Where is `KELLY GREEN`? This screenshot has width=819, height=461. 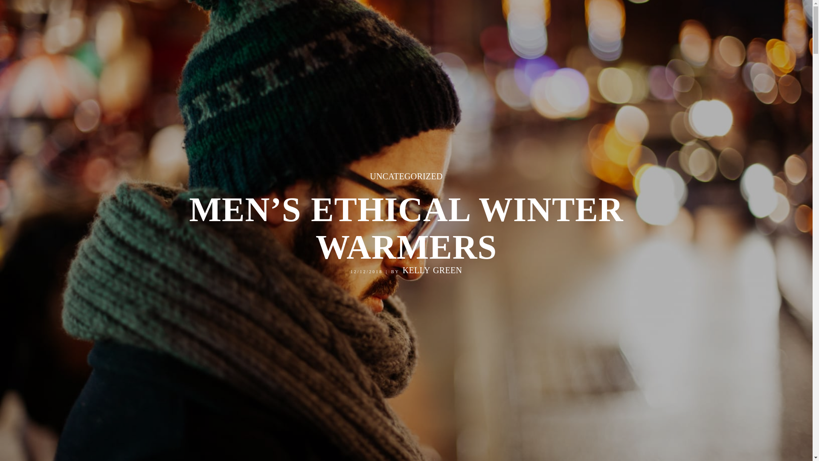 KELLY GREEN is located at coordinates (433, 270).